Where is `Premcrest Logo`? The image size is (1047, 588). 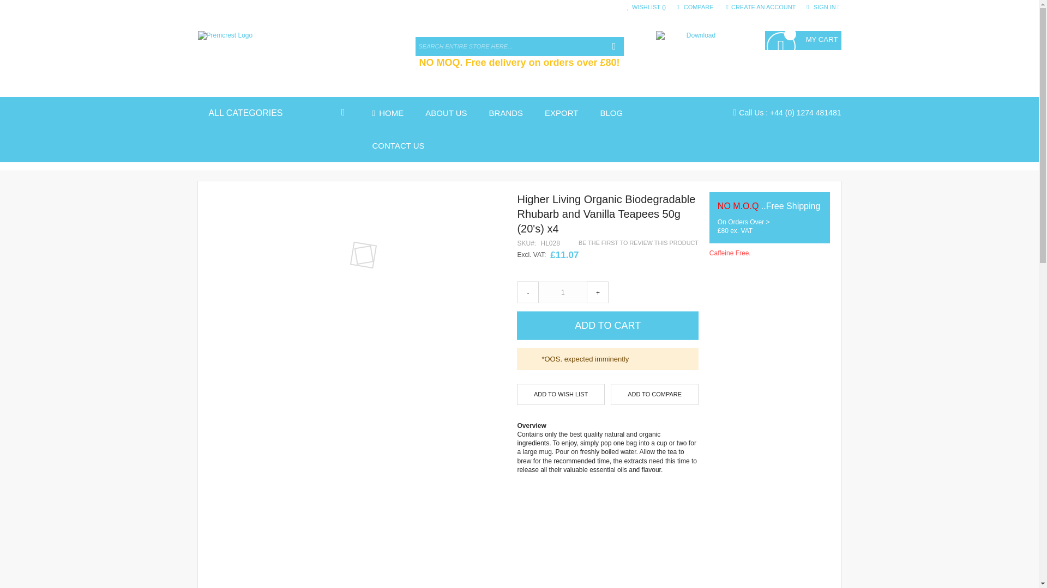 Premcrest Logo is located at coordinates (287, 53).